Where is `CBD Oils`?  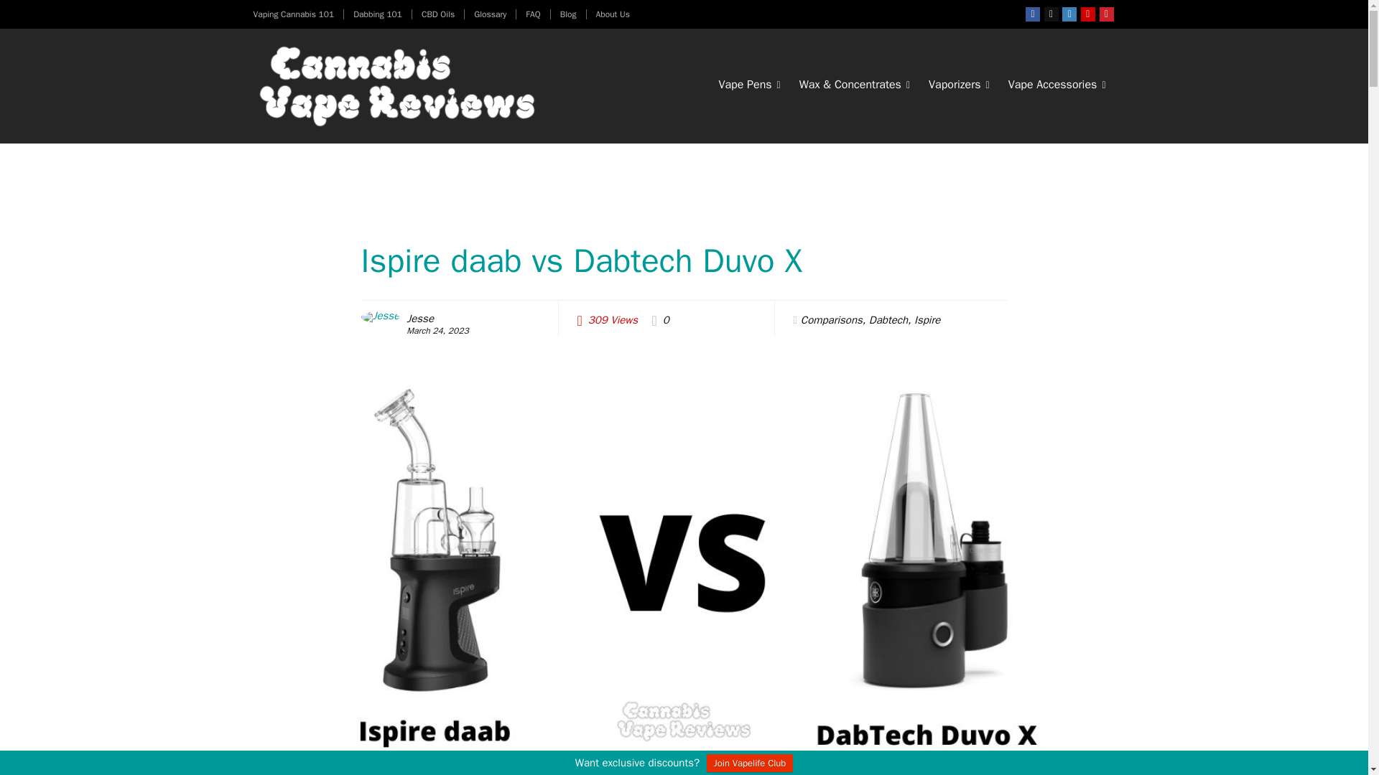 CBD Oils is located at coordinates (438, 14).